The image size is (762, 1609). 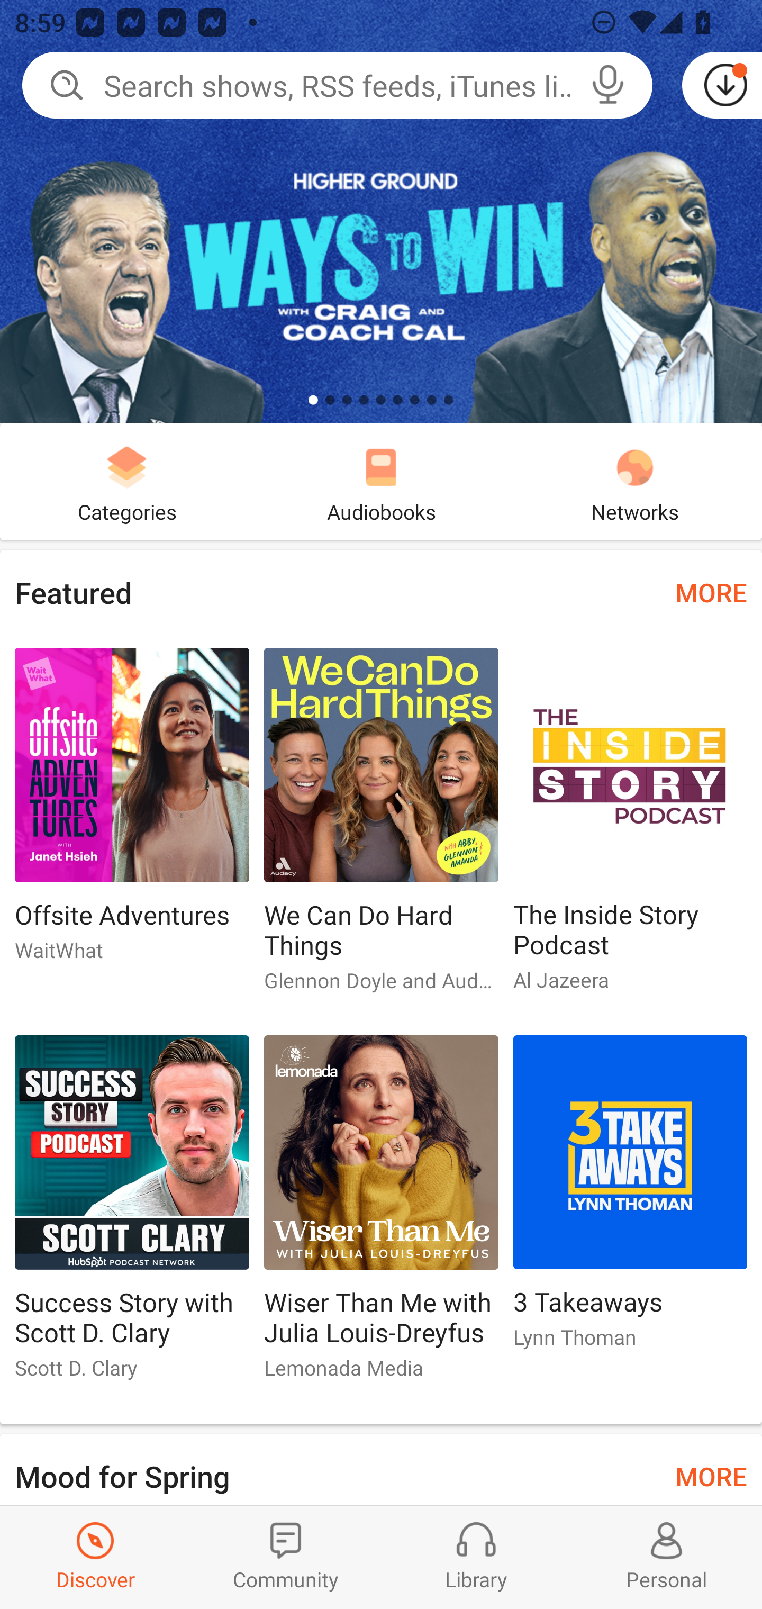 What do you see at coordinates (127, 482) in the screenshot?
I see `Categories` at bounding box center [127, 482].